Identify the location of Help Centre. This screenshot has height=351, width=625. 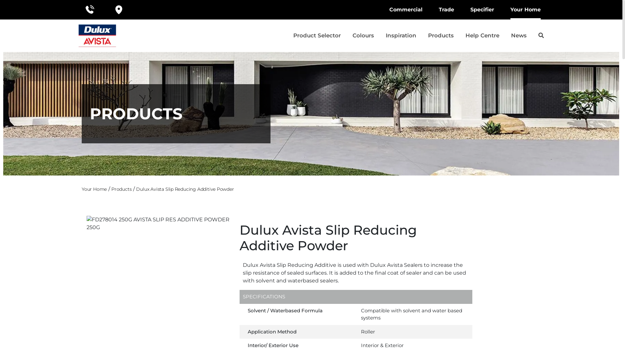
(482, 36).